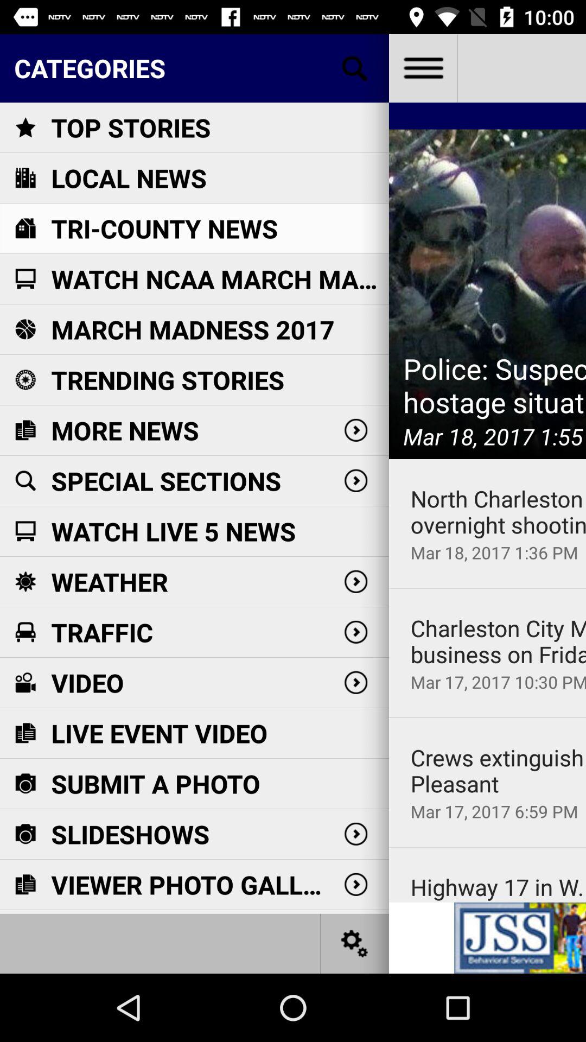  I want to click on turn off icon below live event video item, so click(156, 784).